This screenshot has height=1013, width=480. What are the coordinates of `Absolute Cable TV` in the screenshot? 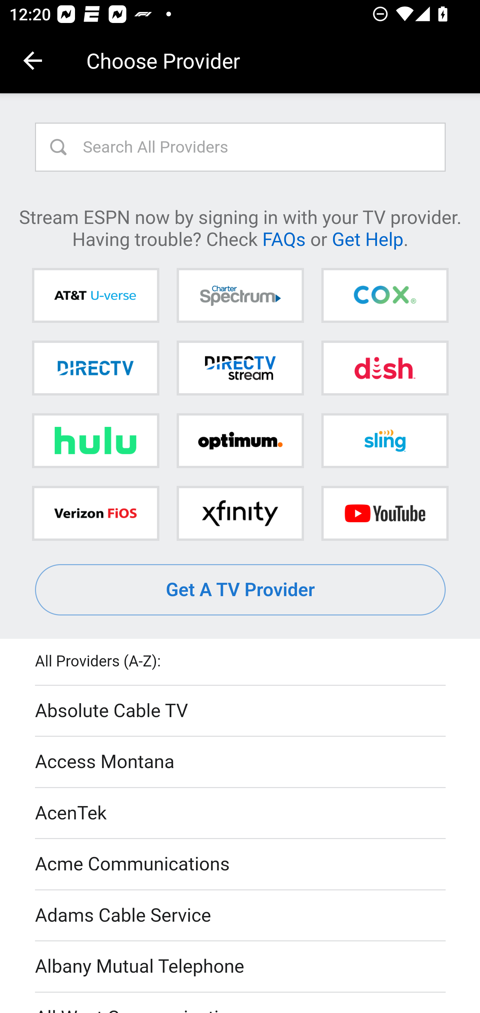 It's located at (241, 711).